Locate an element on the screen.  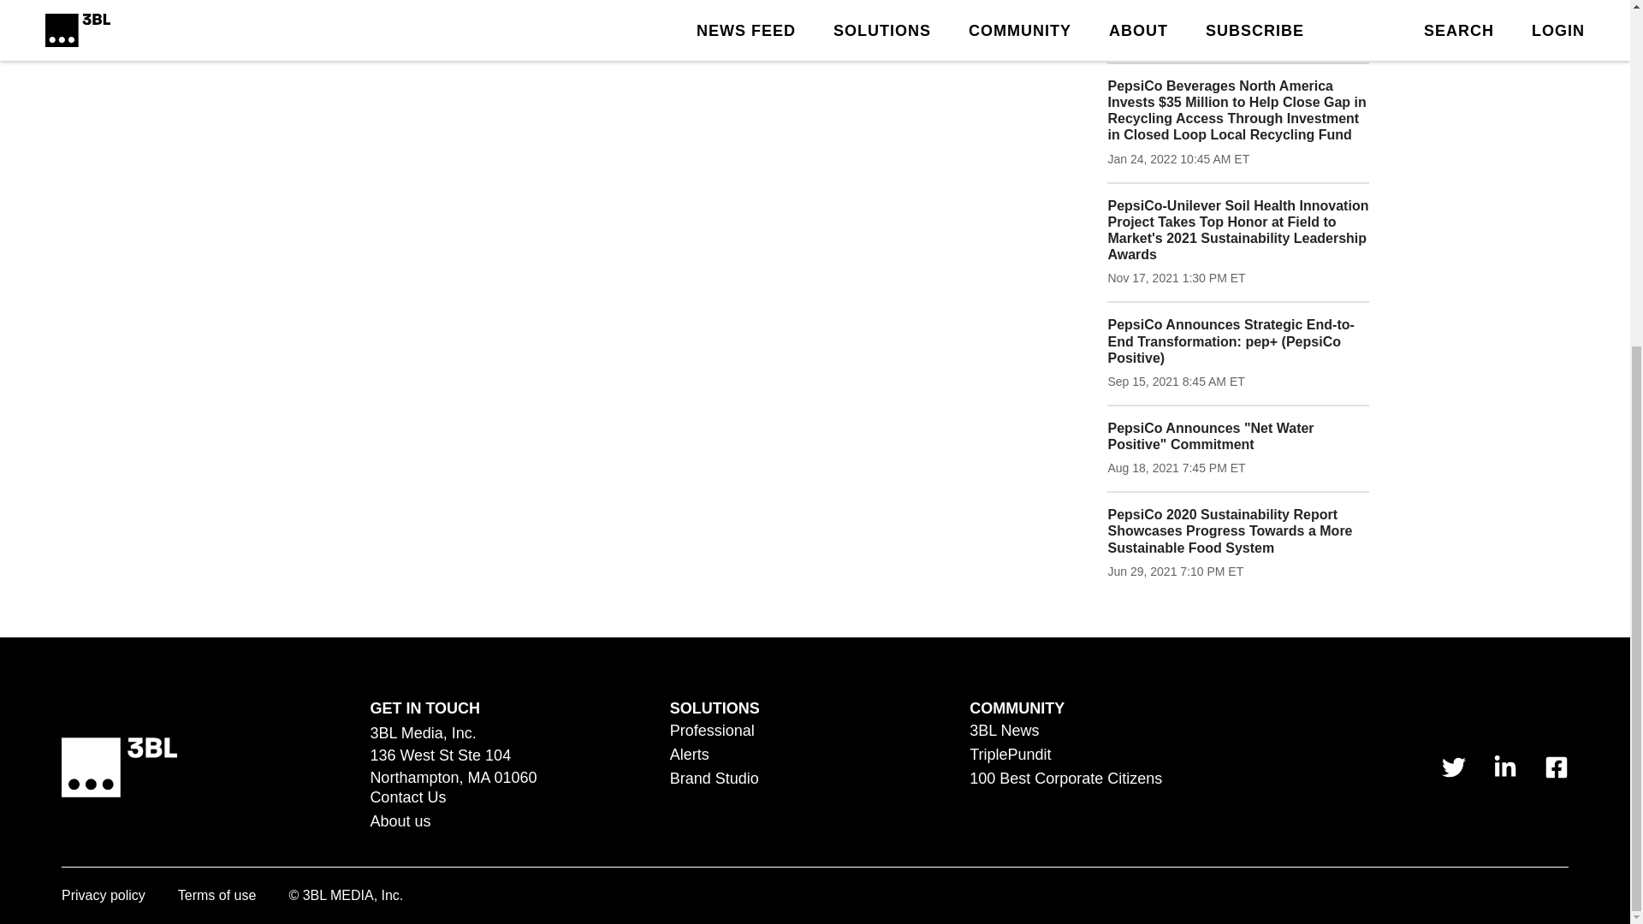
link to 3 B L Media's Linkedin is located at coordinates (1504, 767).